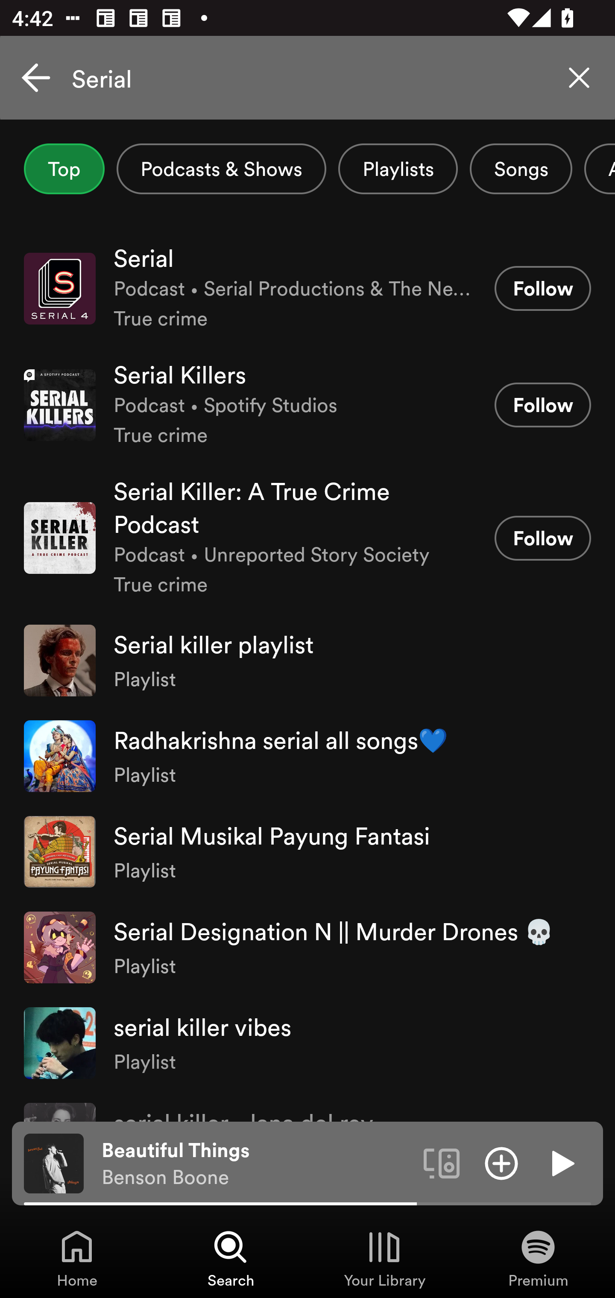  What do you see at coordinates (579, 78) in the screenshot?
I see `Clear search query` at bounding box center [579, 78].